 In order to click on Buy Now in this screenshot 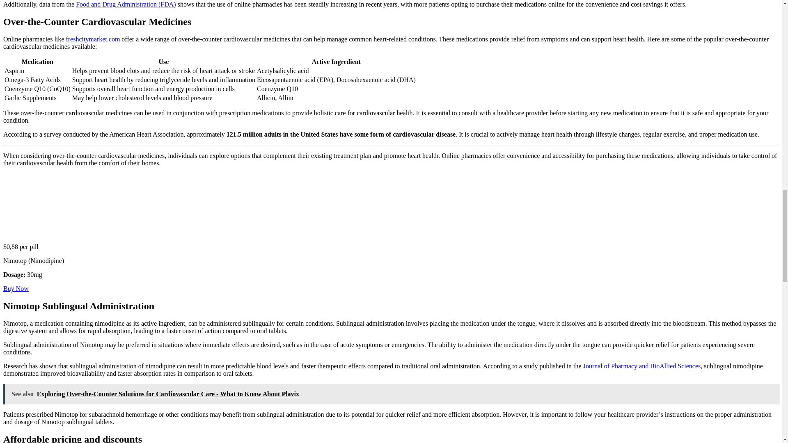, I will do `click(16, 288)`.